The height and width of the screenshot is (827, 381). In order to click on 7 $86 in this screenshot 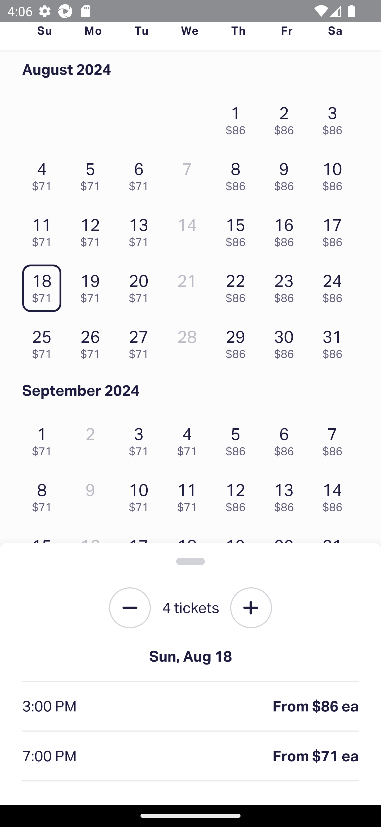, I will do `click(335, 438)`.